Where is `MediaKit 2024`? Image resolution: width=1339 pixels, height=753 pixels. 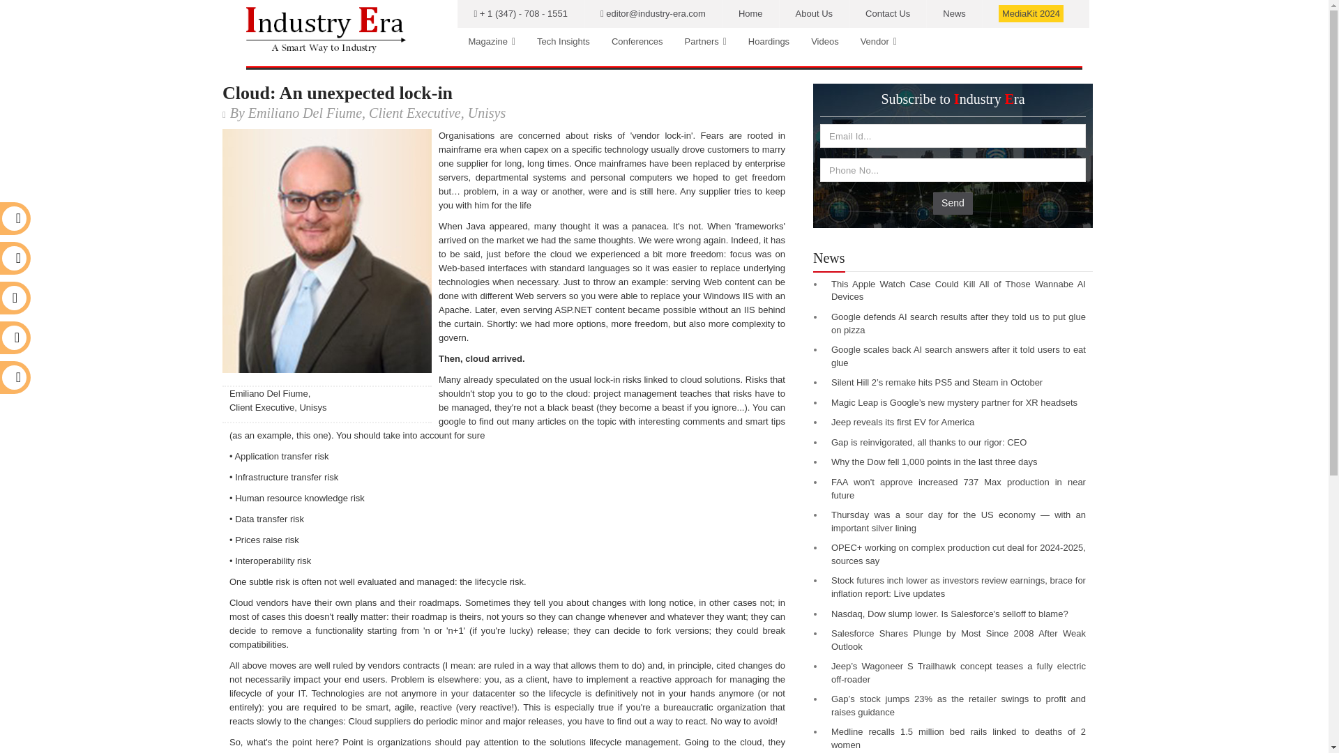
MediaKit 2024 is located at coordinates (1031, 14).